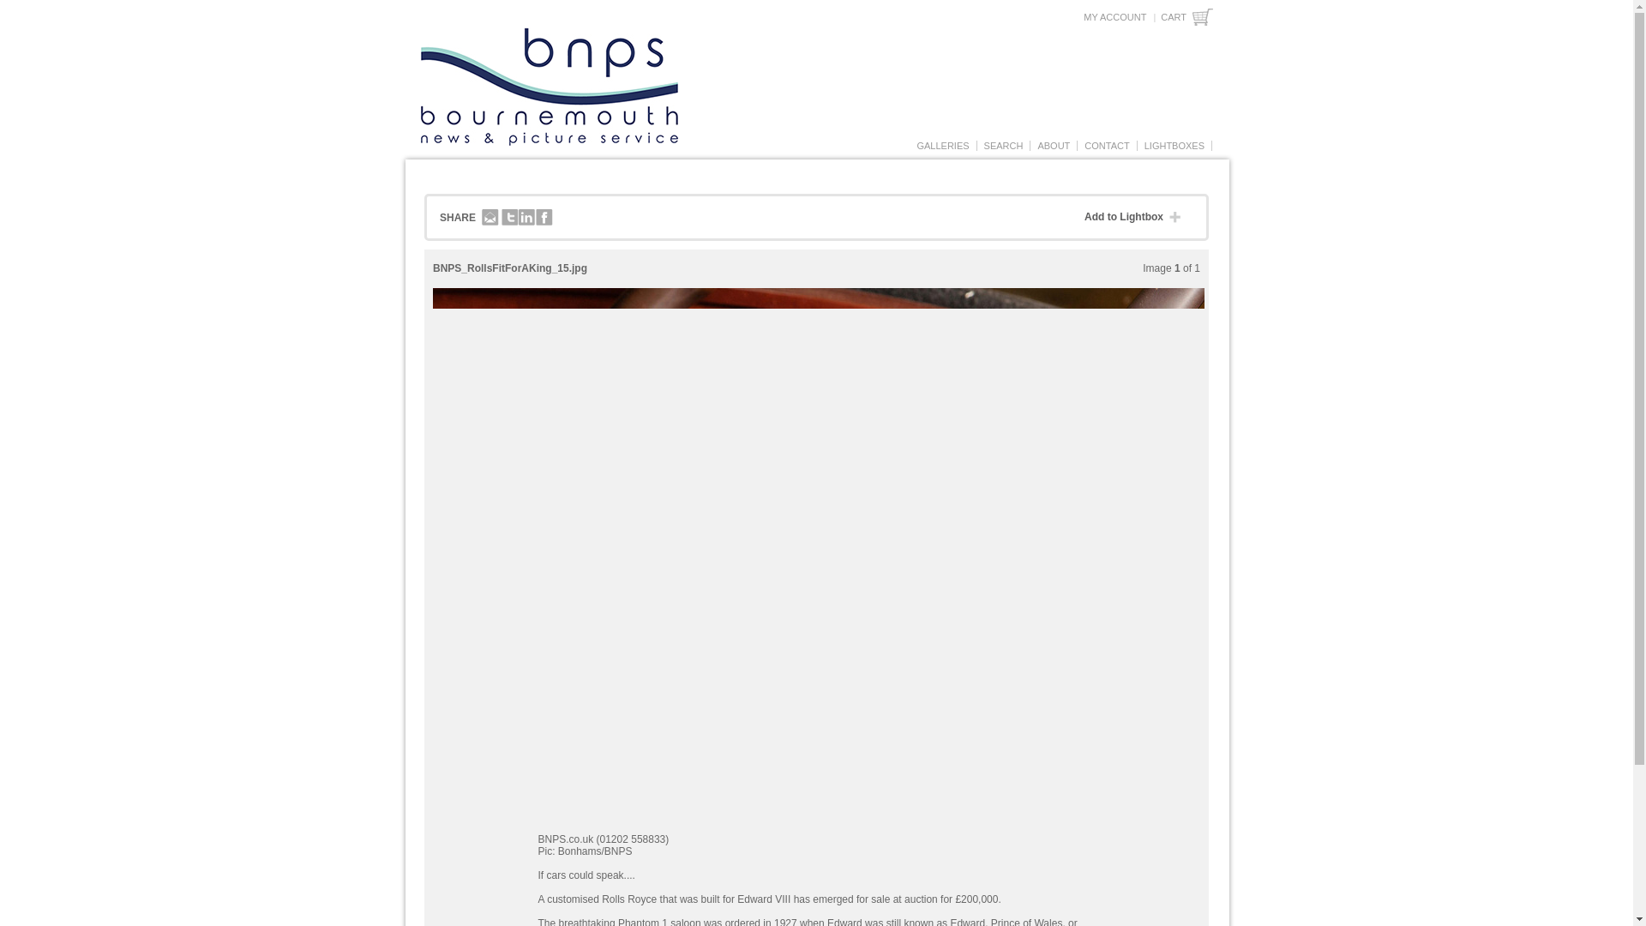 Image resolution: width=1646 pixels, height=926 pixels. Describe the element at coordinates (1186, 17) in the screenshot. I see `Cart` at that location.